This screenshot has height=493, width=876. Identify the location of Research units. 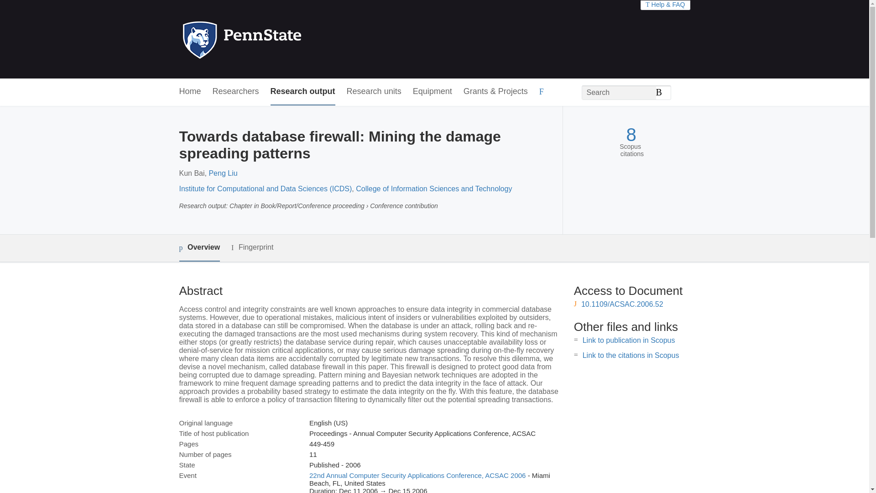
(374, 92).